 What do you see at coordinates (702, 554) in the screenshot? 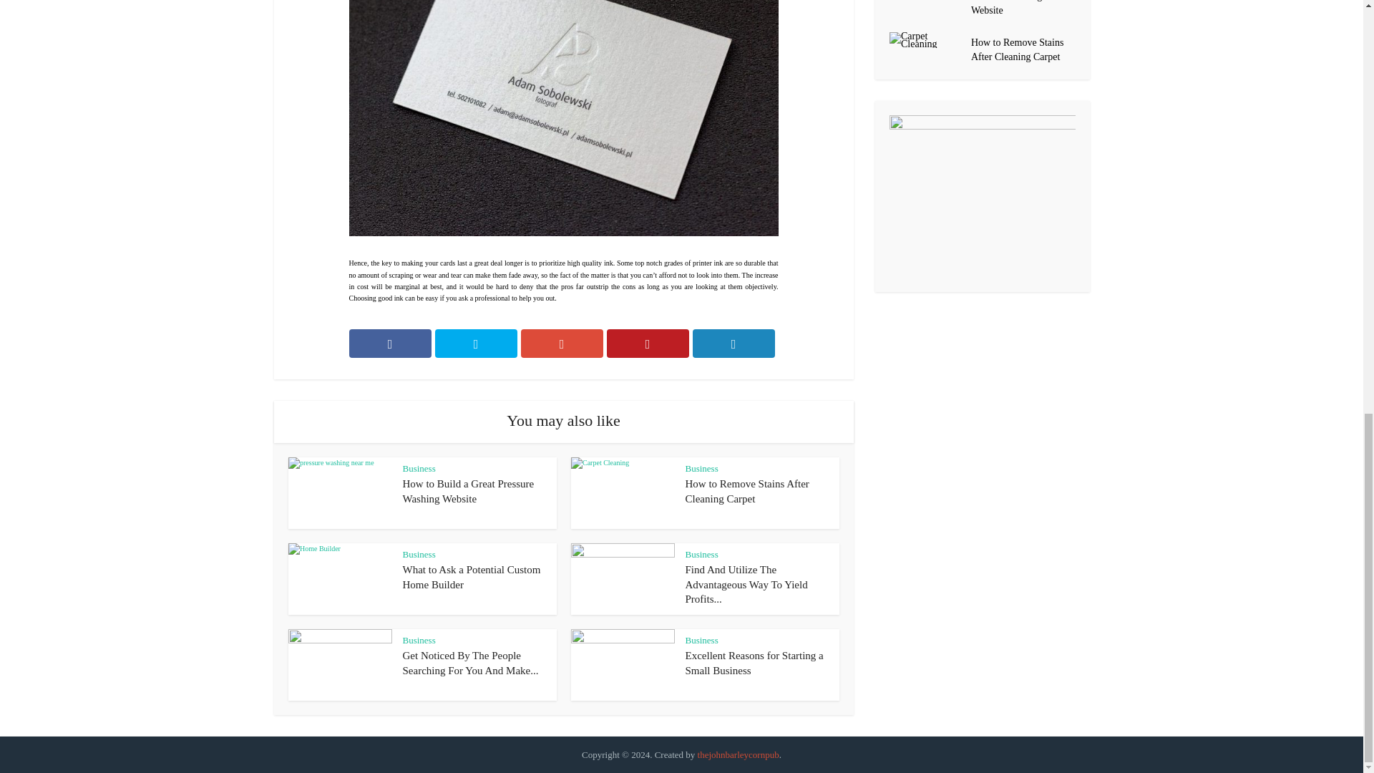
I see `Business` at bounding box center [702, 554].